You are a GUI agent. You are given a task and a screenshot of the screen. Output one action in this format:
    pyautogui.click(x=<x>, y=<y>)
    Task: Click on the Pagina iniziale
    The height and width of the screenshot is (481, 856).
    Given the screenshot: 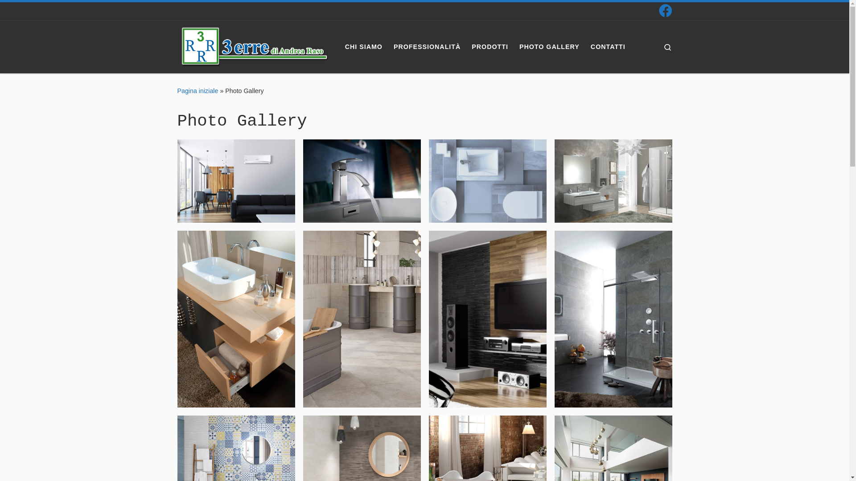 What is the action you would take?
    pyautogui.click(x=198, y=91)
    